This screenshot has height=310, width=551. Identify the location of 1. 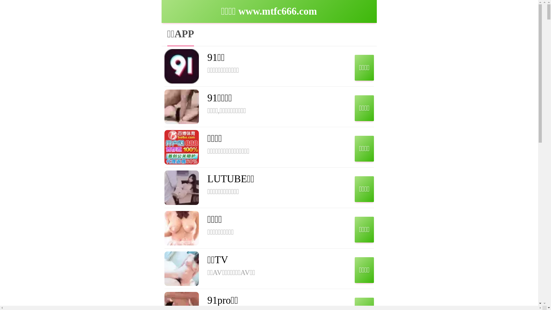
(460, 96).